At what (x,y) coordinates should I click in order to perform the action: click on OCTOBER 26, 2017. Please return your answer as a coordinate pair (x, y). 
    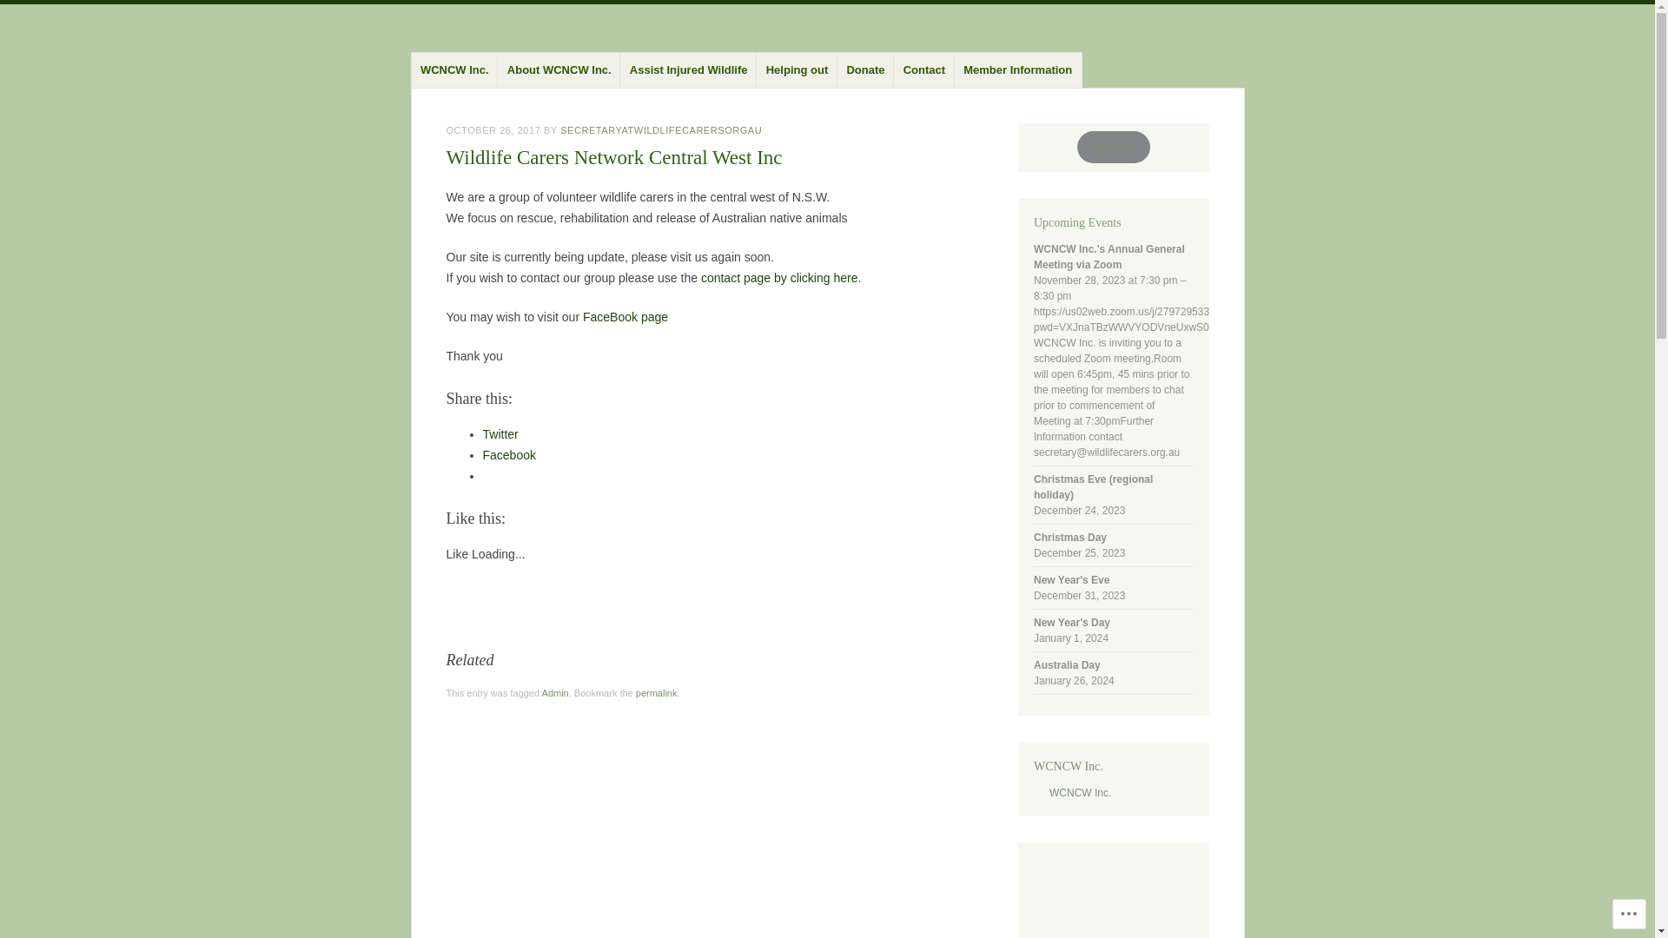
    Looking at the image, I should click on (493, 130).